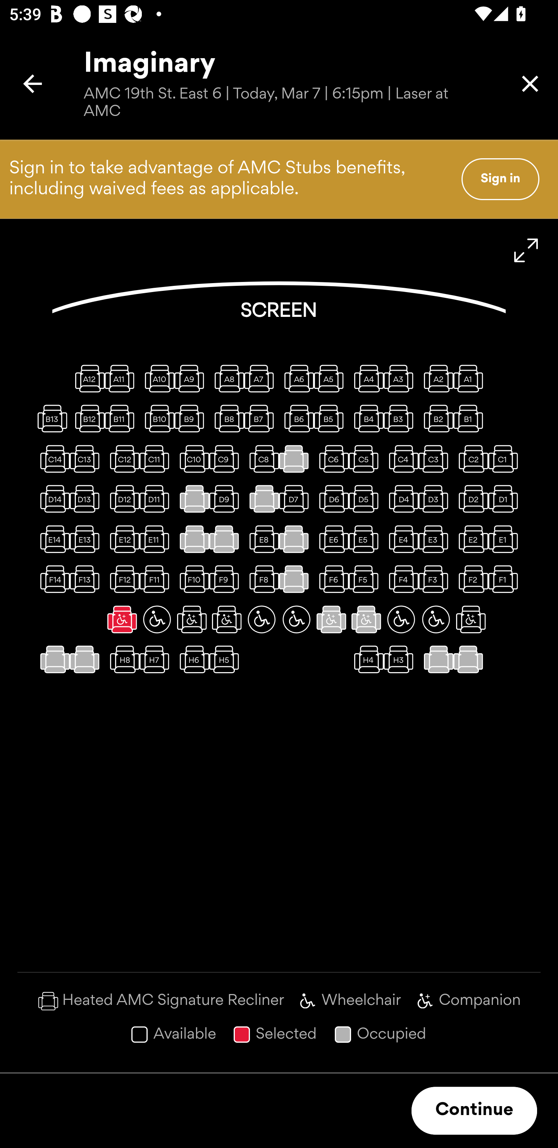 This screenshot has height=1148, width=558. Describe the element at coordinates (401, 499) in the screenshot. I see `D4, Regular seat, available` at that location.